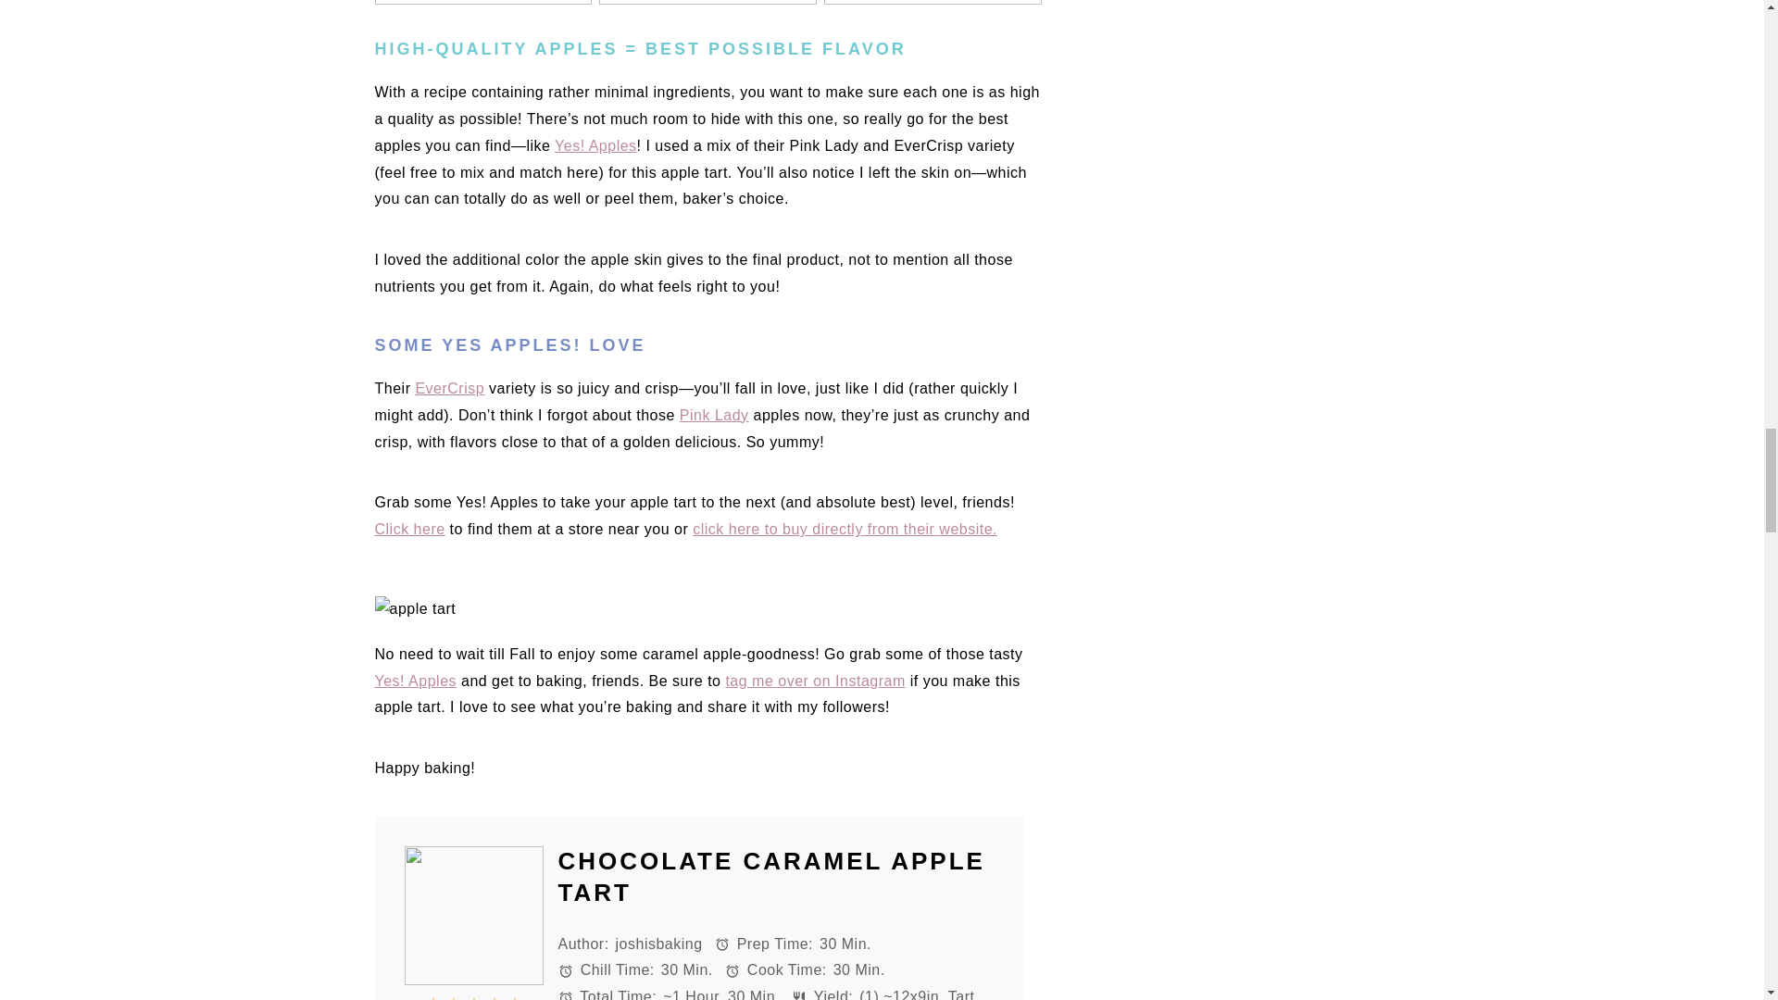  Describe the element at coordinates (845, 528) in the screenshot. I see `click here to buy directly from their website.` at that location.